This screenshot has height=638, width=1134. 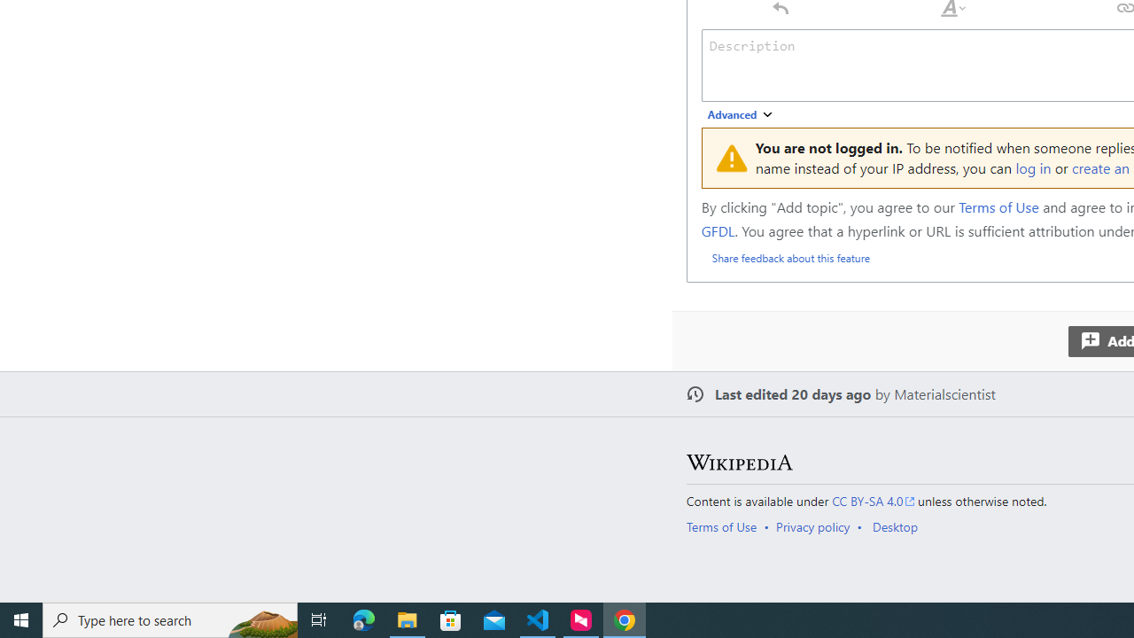 What do you see at coordinates (819, 526) in the screenshot?
I see `AutomationID: footer-places-privacy` at bounding box center [819, 526].